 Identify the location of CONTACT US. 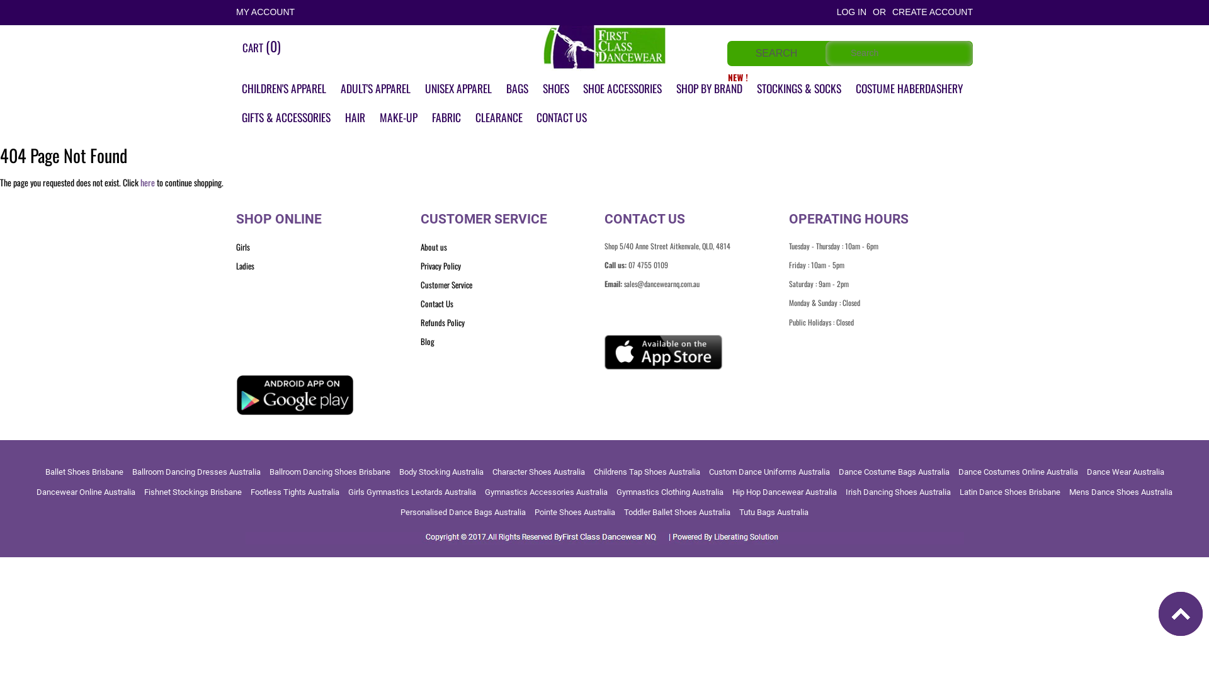
(562, 118).